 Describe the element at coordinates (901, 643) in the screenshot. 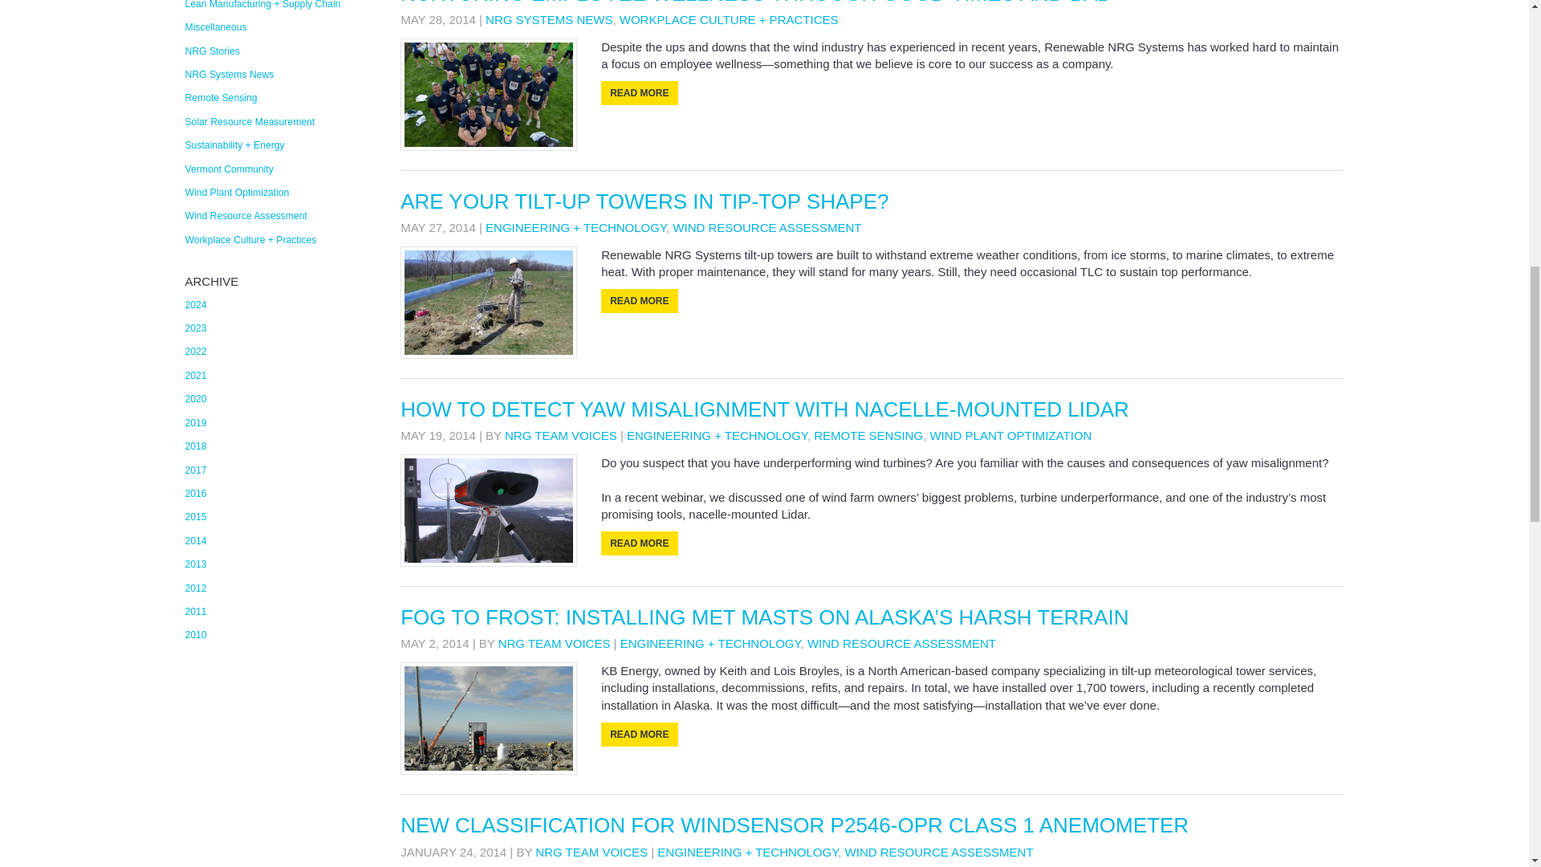

I see `Wind Resource Assessment` at that location.